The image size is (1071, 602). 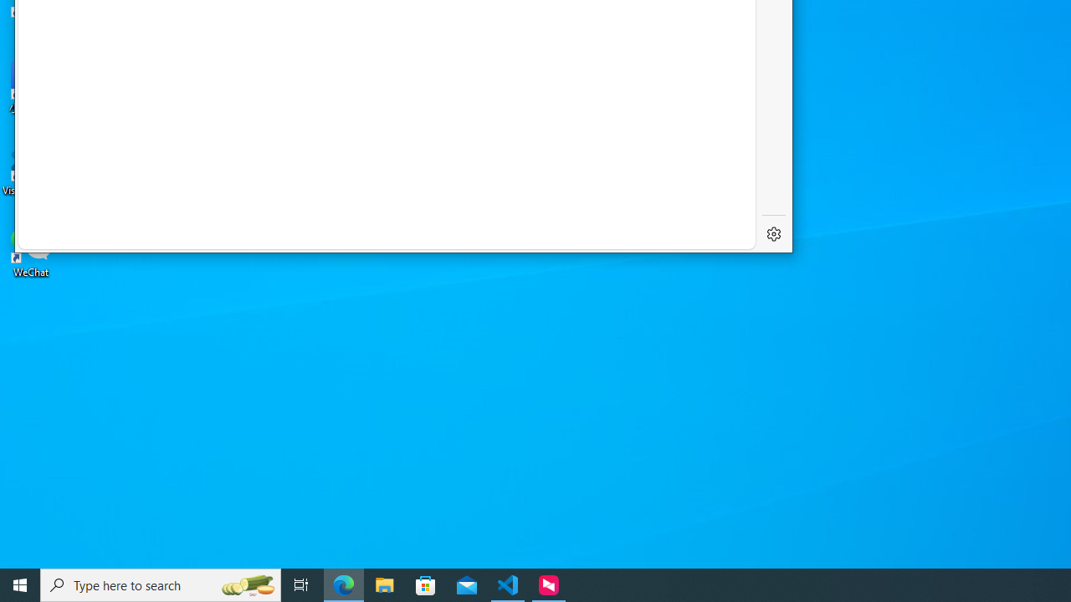 What do you see at coordinates (344, 585) in the screenshot?
I see `Microsoft Edge - 1 running window` at bounding box center [344, 585].